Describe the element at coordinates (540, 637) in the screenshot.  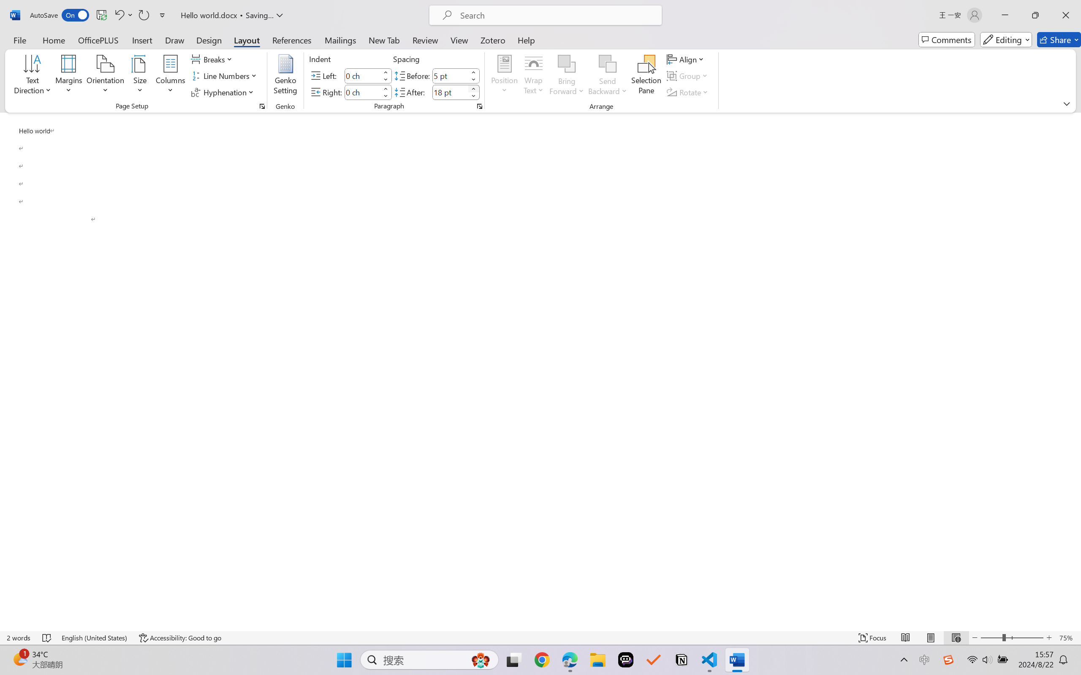
I see `Class: MsoCommandBar` at that location.